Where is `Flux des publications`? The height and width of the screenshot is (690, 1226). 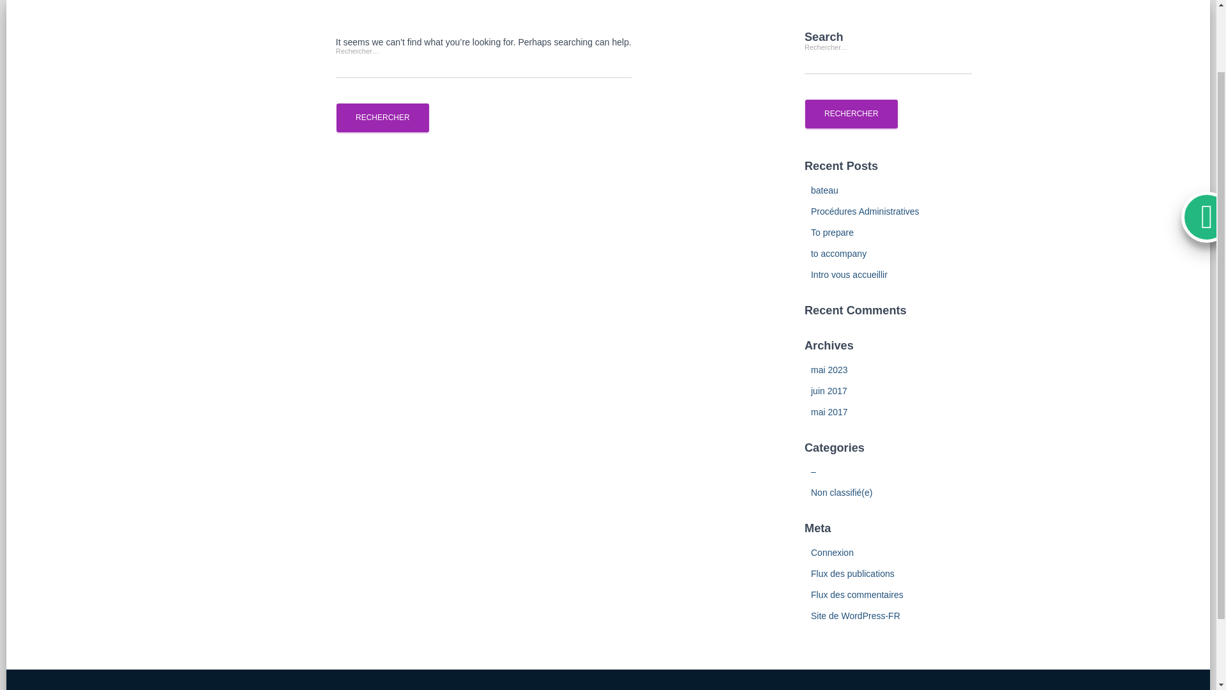
Flux des publications is located at coordinates (852, 574).